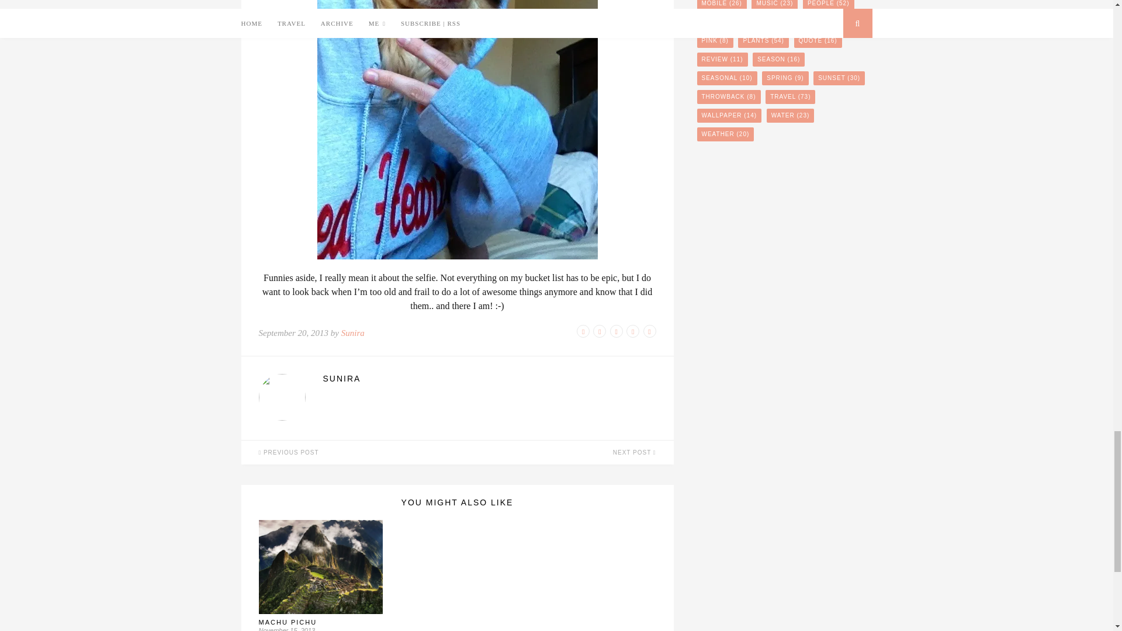  Describe the element at coordinates (353, 332) in the screenshot. I see `Posts by Sunira` at that location.